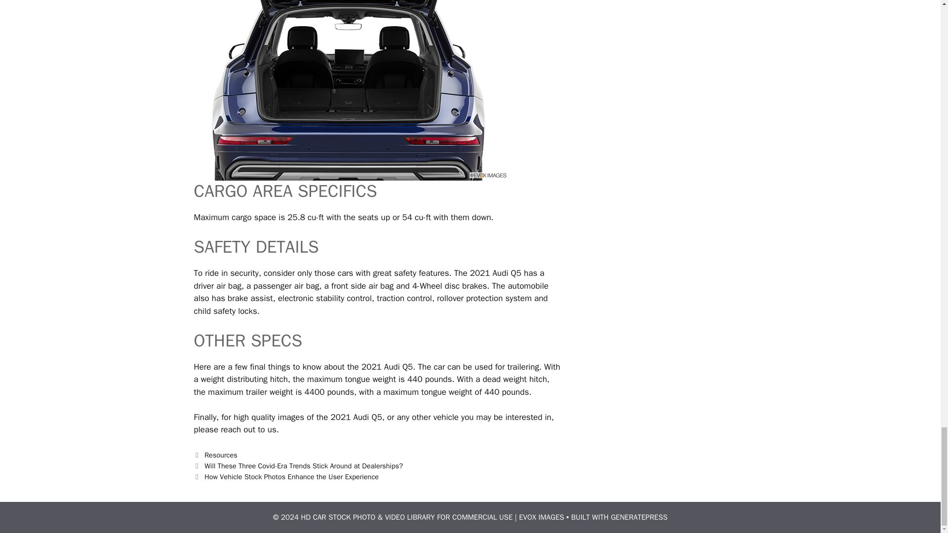 This screenshot has height=533, width=948. I want to click on Resources, so click(221, 455).